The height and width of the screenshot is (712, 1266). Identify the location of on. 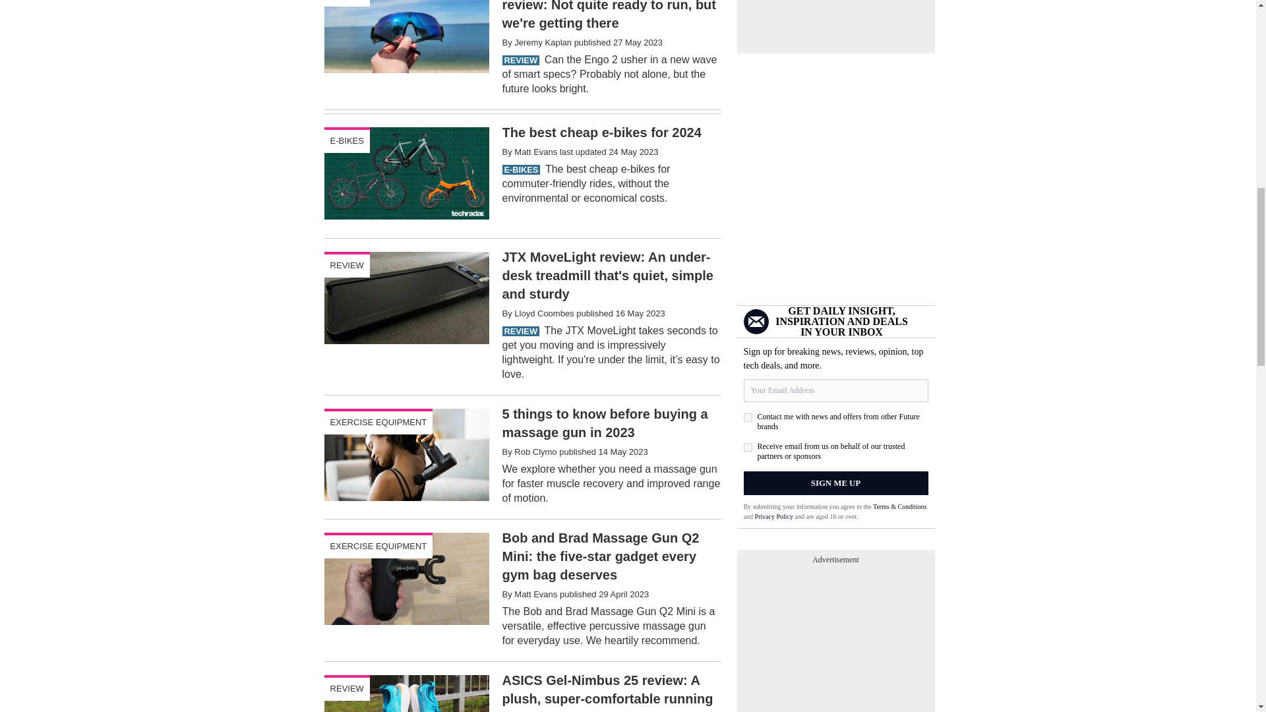
(748, 447).